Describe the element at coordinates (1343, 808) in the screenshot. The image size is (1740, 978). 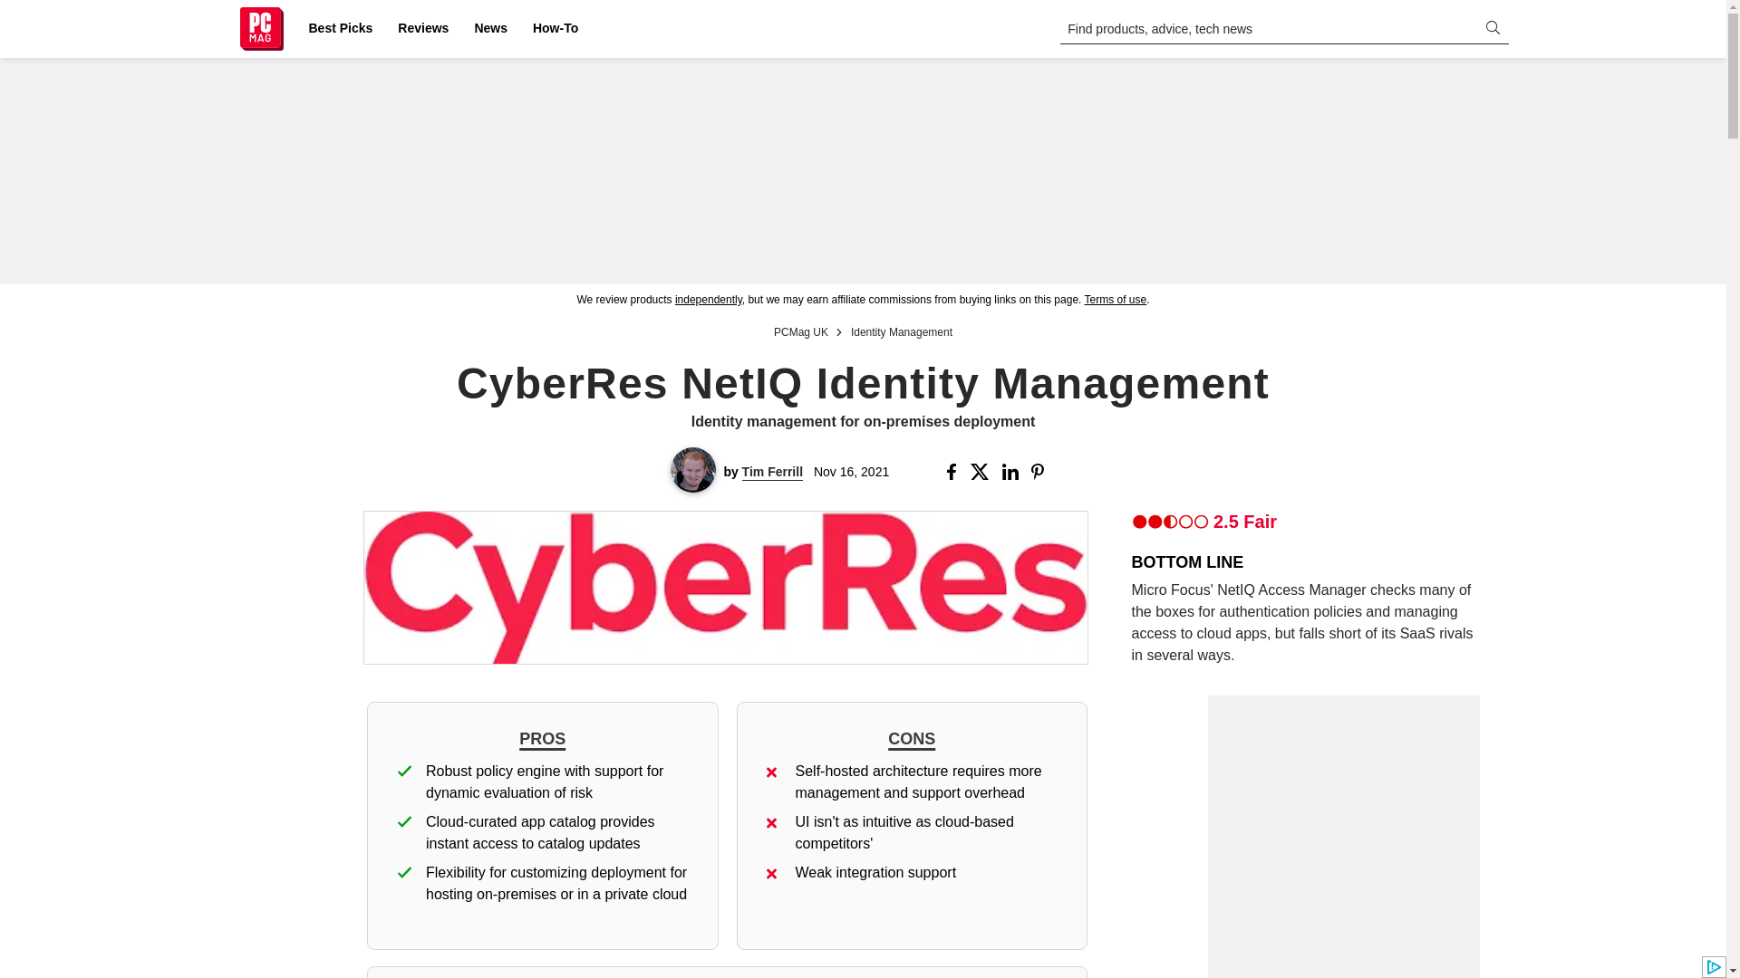
I see `3rd party ad content` at that location.